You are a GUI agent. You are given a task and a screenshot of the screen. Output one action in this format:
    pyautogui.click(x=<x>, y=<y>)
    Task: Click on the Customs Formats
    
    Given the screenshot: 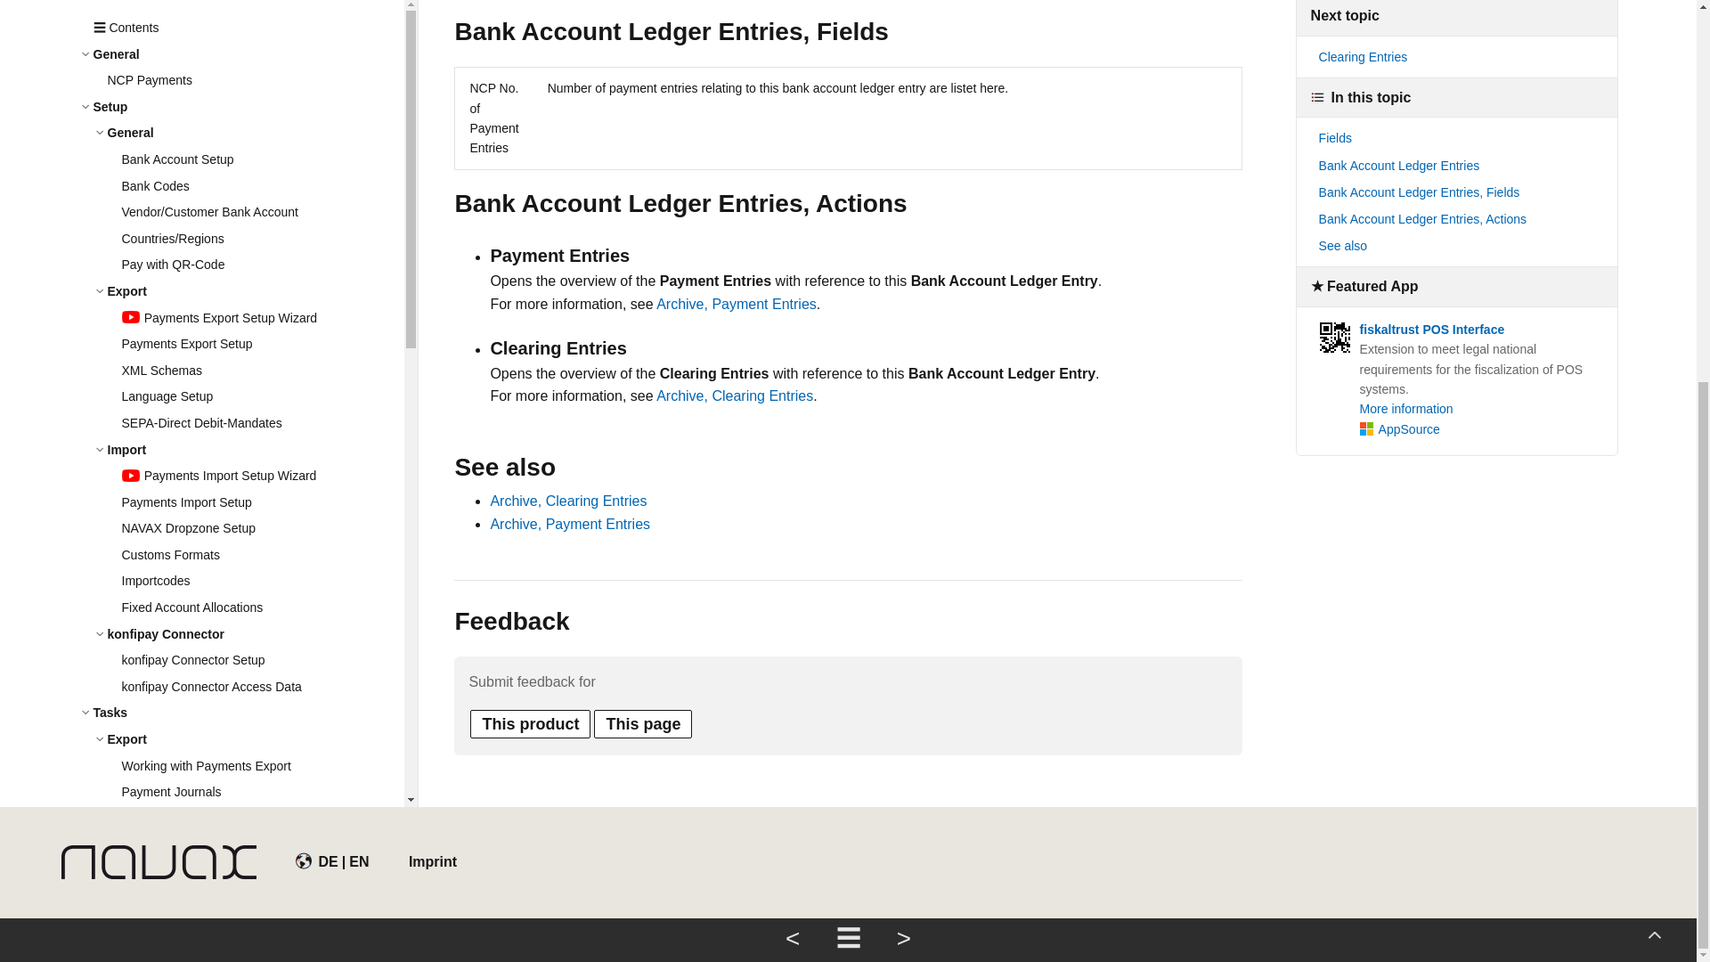 What is the action you would take?
    pyautogui.click(x=262, y=40)
    